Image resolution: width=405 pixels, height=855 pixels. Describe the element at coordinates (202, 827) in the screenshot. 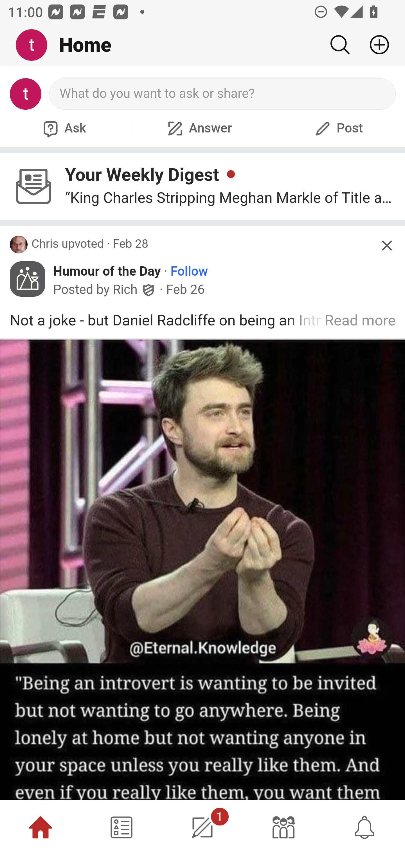

I see `1` at that location.